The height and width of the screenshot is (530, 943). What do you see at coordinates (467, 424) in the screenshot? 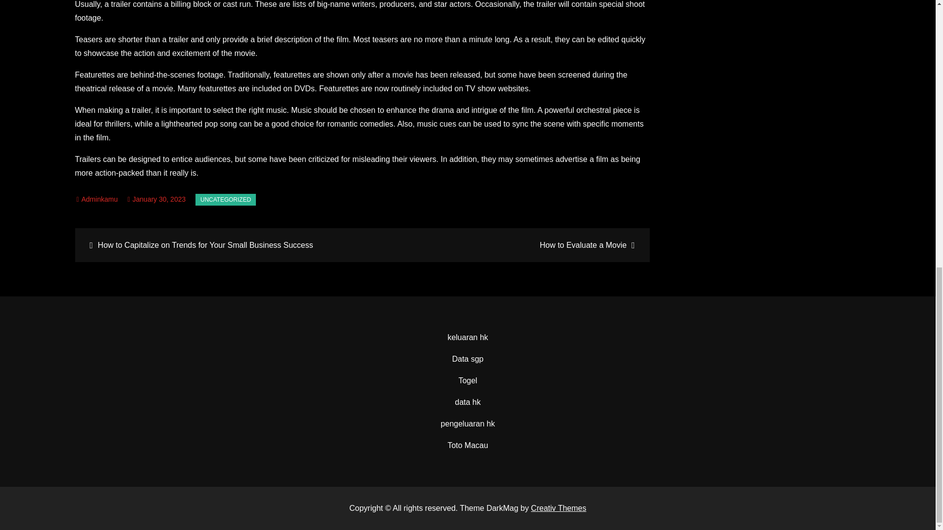
I see `pengeluaran hk` at bounding box center [467, 424].